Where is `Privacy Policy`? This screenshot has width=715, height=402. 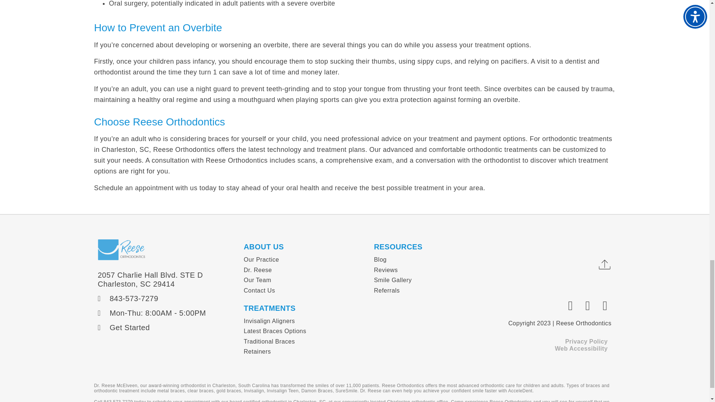
Privacy Policy is located at coordinates (587, 341).